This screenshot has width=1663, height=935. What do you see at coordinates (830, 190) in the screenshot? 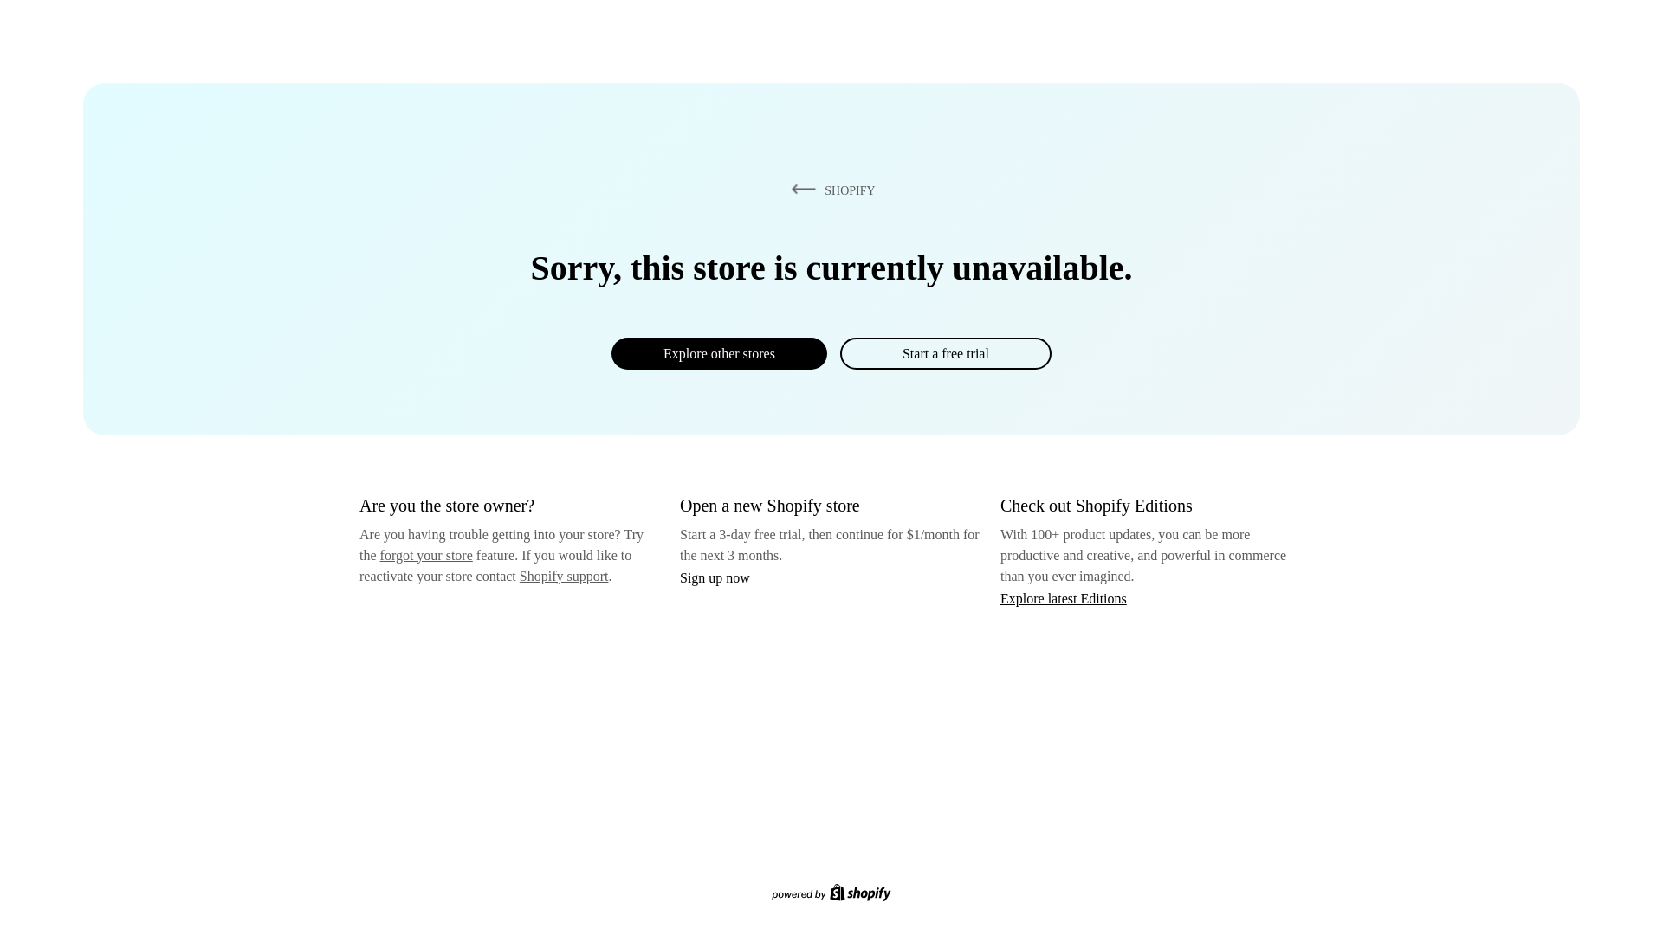
I see `SHOPIFY` at bounding box center [830, 190].